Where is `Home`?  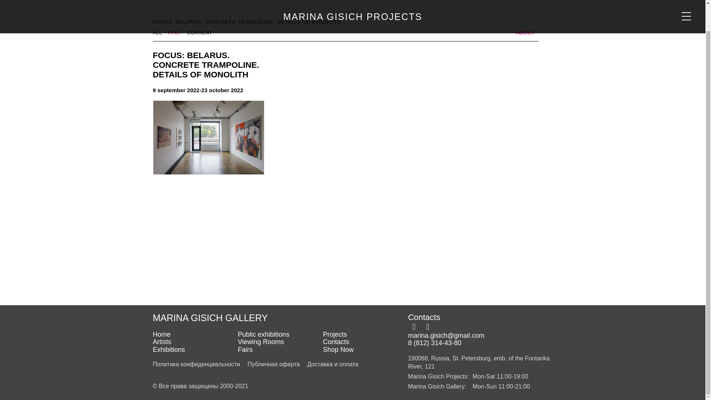 Home is located at coordinates (195, 334).